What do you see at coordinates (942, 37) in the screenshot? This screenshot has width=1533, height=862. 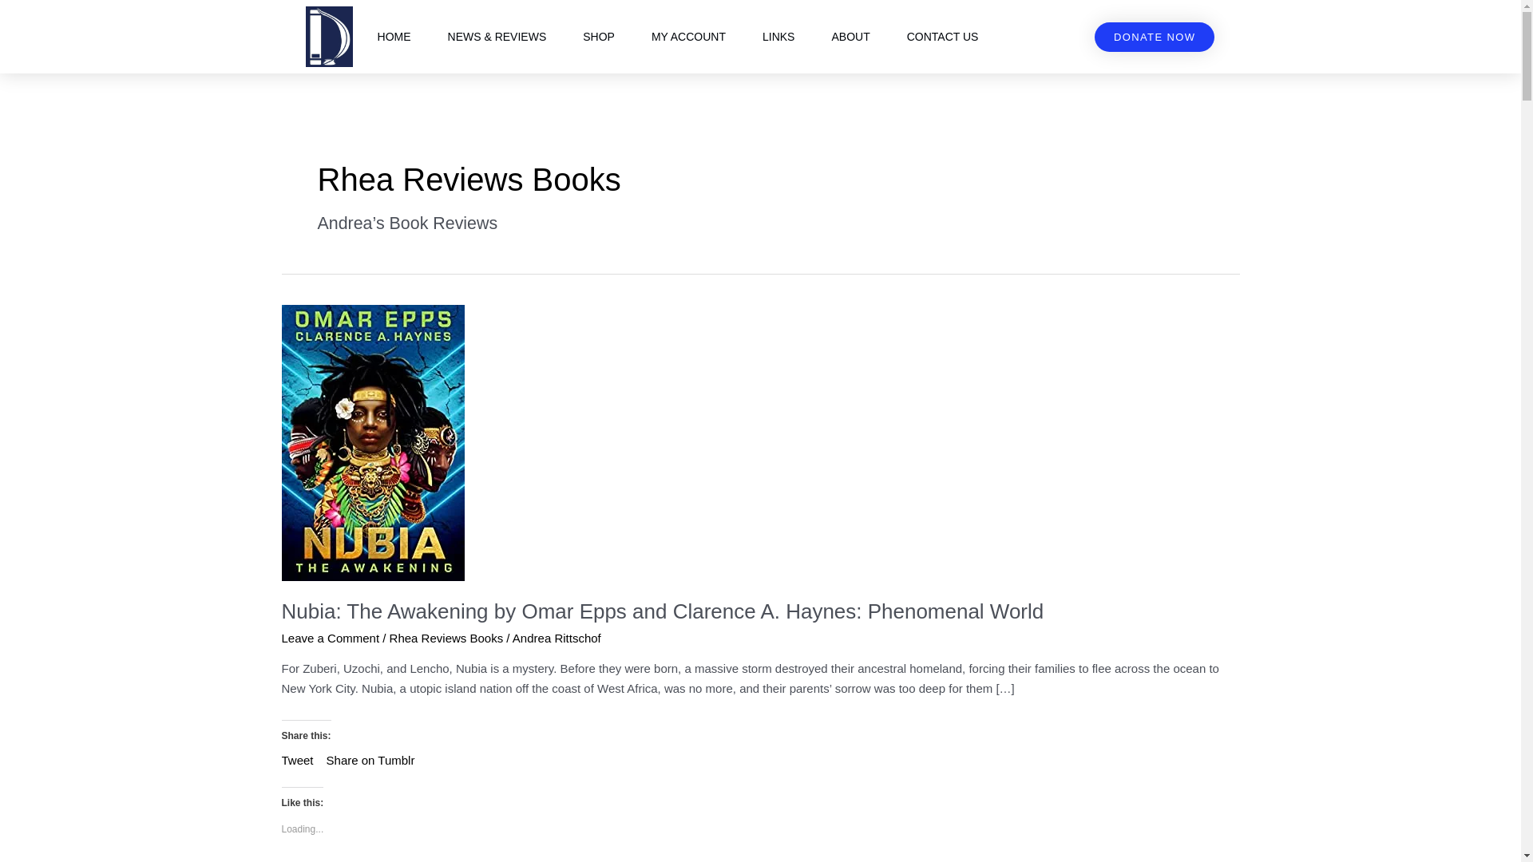 I see `CONTACT US` at bounding box center [942, 37].